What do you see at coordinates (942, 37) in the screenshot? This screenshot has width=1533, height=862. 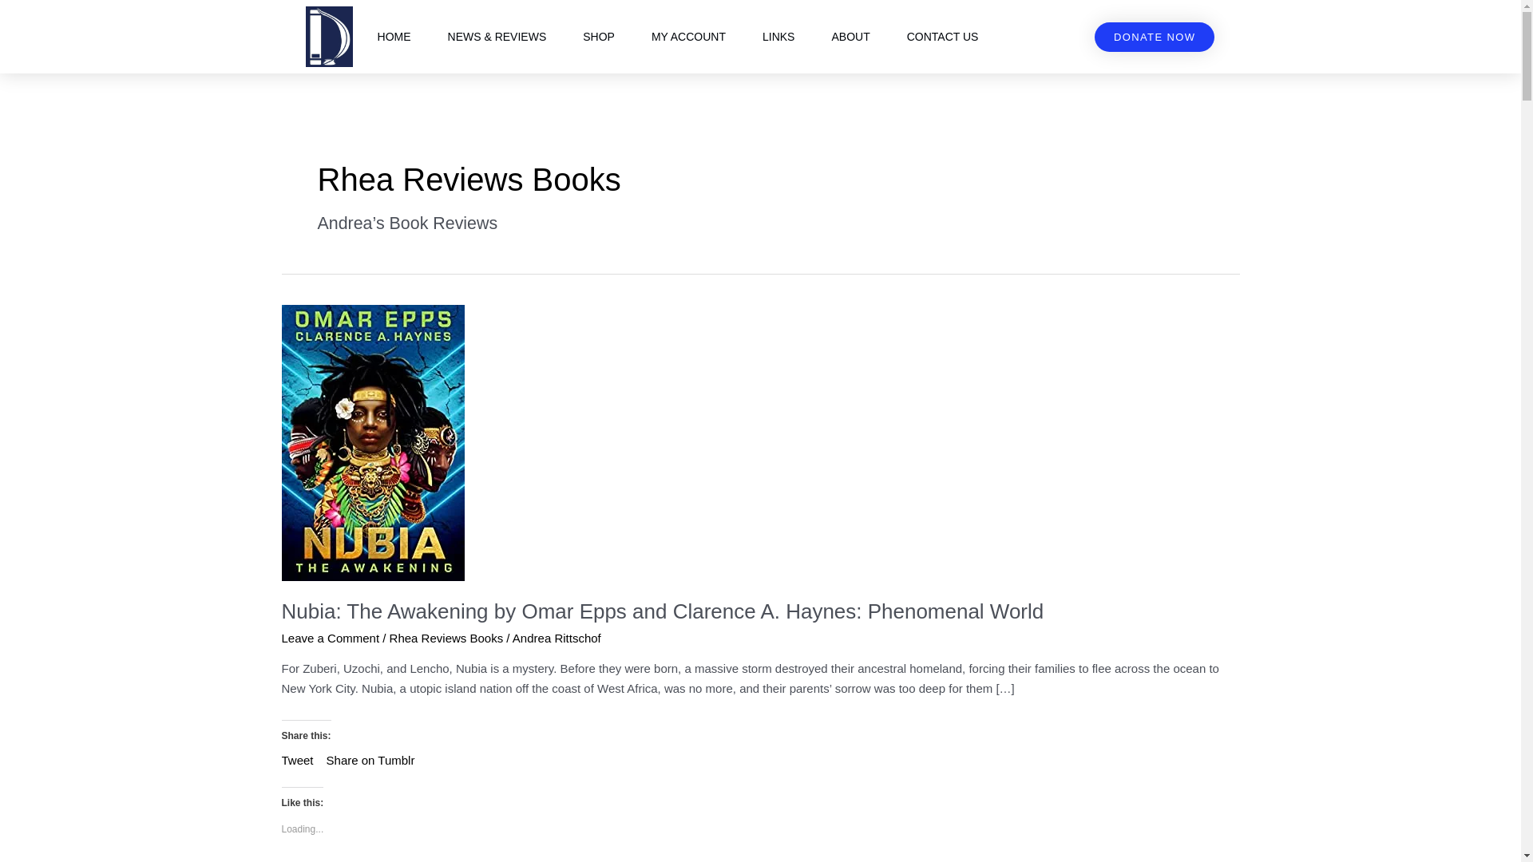 I see `CONTACT US` at bounding box center [942, 37].